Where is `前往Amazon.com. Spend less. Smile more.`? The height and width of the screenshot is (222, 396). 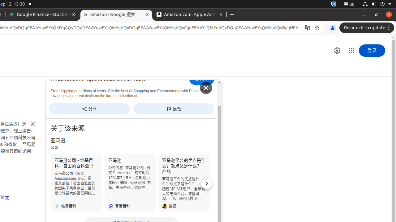 前往Amazon.com. Spend less. Smile more. is located at coordinates (202, 79).